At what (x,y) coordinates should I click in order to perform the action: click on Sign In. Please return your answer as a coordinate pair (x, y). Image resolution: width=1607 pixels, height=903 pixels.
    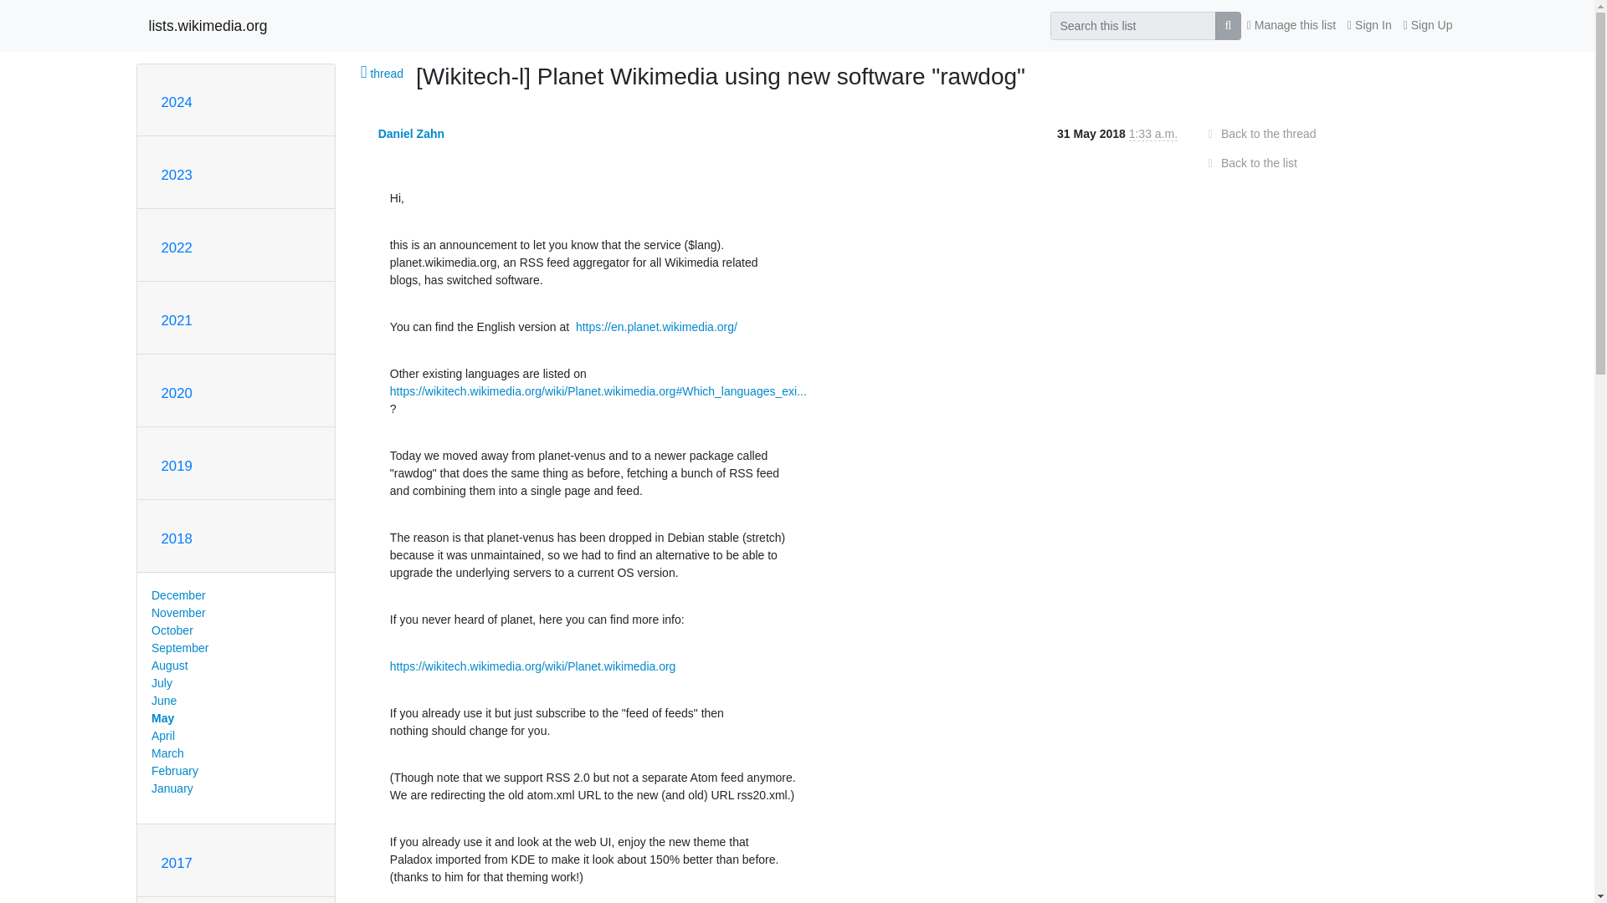
    Looking at the image, I should click on (1369, 25).